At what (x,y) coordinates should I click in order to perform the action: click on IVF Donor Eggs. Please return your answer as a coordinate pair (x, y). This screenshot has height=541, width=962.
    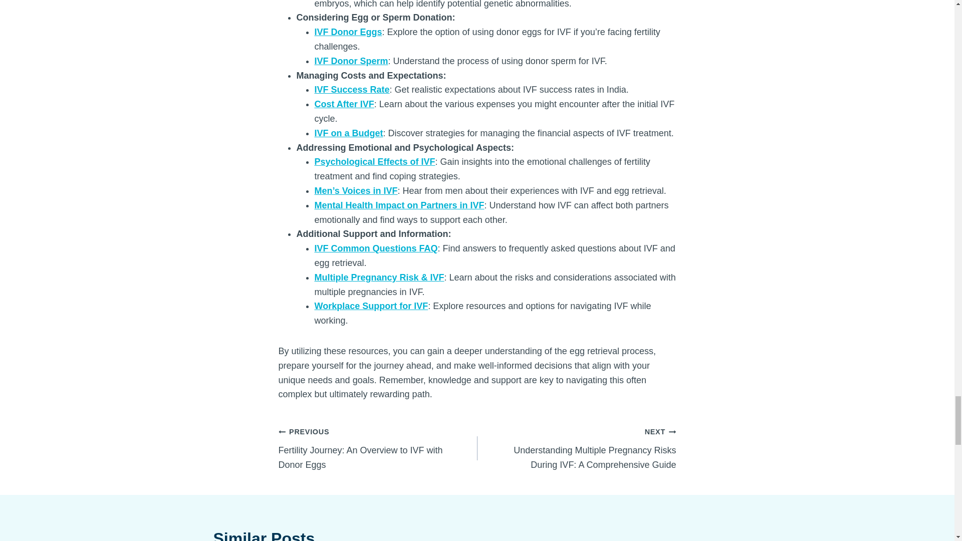
    Looking at the image, I should click on (348, 32).